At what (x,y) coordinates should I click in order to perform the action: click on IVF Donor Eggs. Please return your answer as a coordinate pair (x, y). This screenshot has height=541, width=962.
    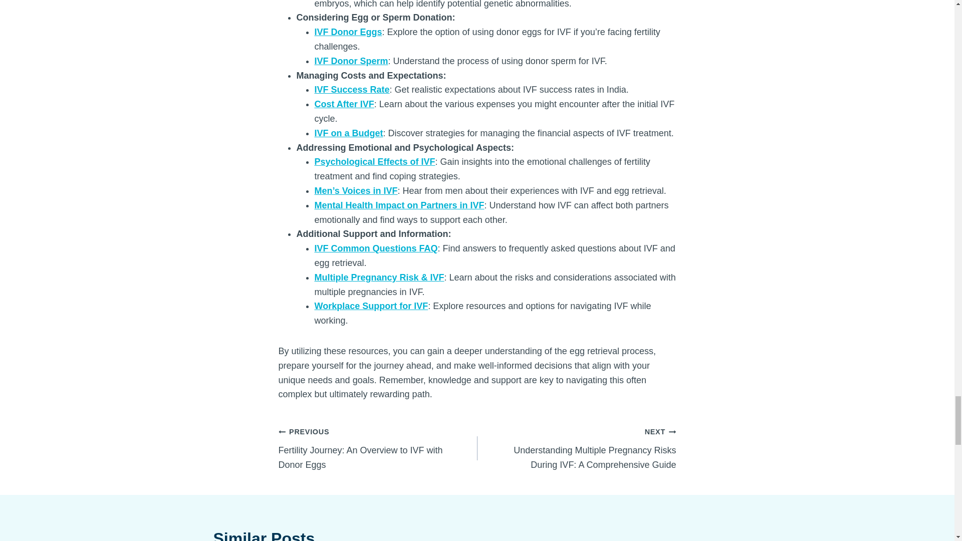
    Looking at the image, I should click on (348, 32).